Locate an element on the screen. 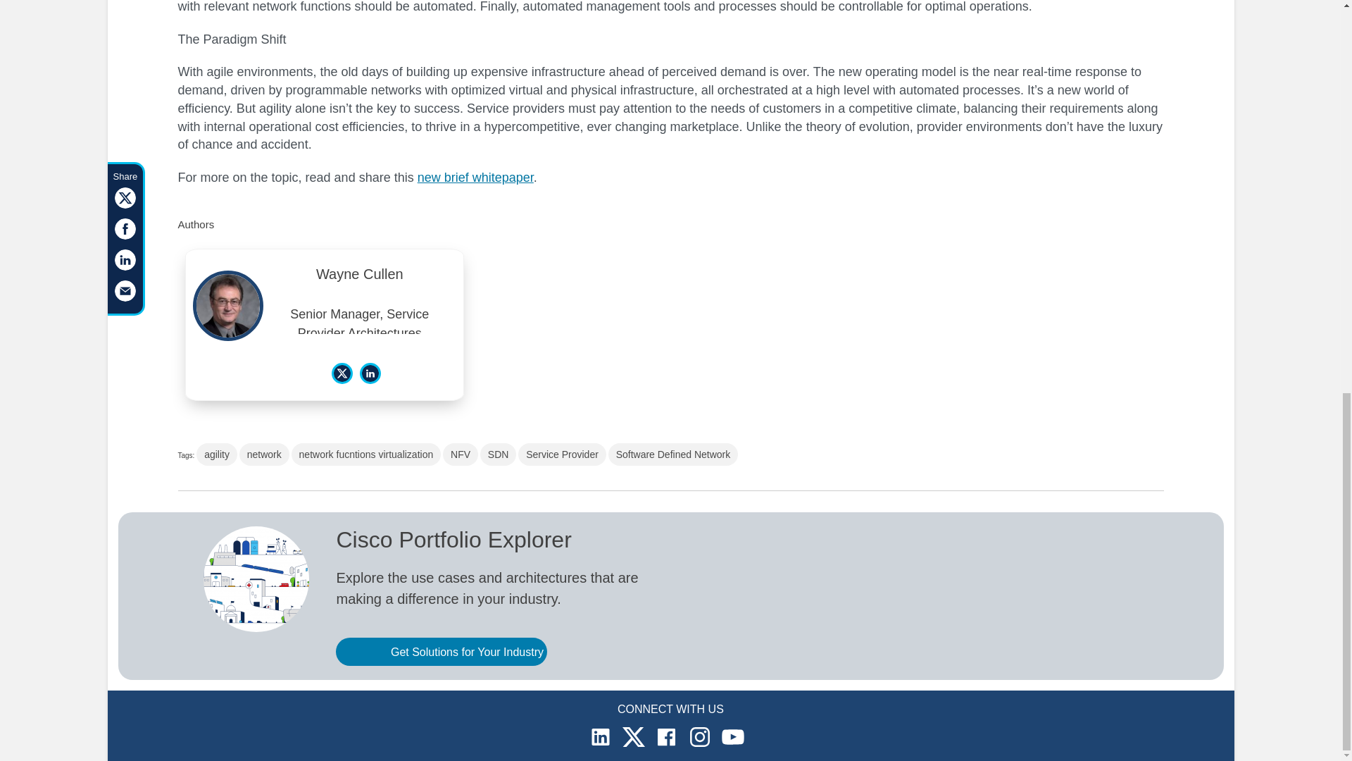 The height and width of the screenshot is (761, 1352). Software Defined Network is located at coordinates (673, 454).